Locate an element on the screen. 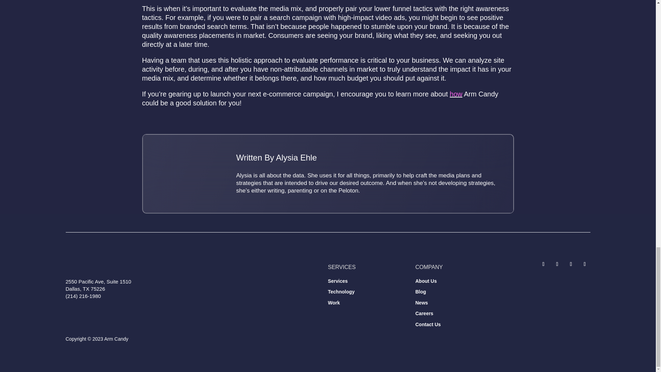  Arm Candy - logo - dark bg is located at coordinates (112, 265).